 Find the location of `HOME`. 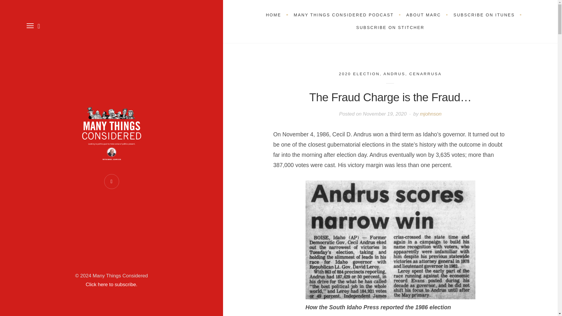

HOME is located at coordinates (273, 15).